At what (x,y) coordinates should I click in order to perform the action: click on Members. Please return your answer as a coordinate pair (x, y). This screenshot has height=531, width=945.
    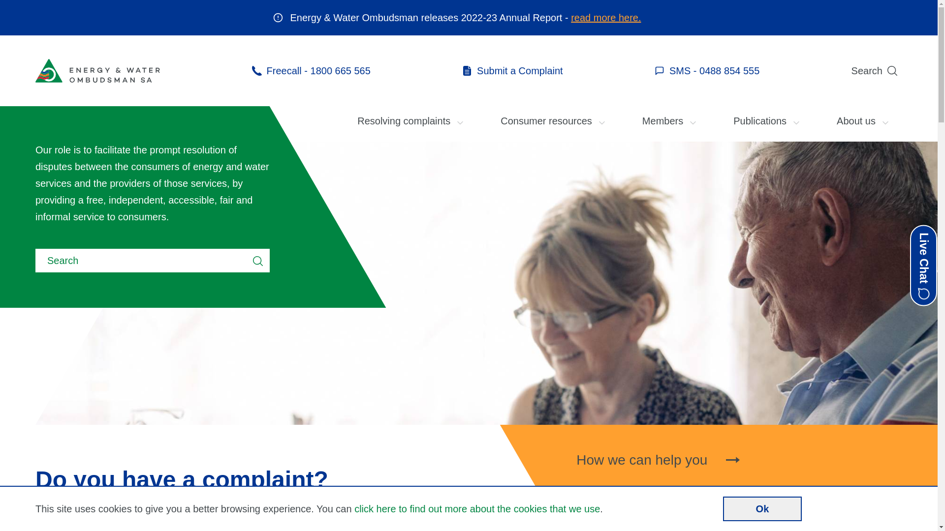
    Looking at the image, I should click on (670, 121).